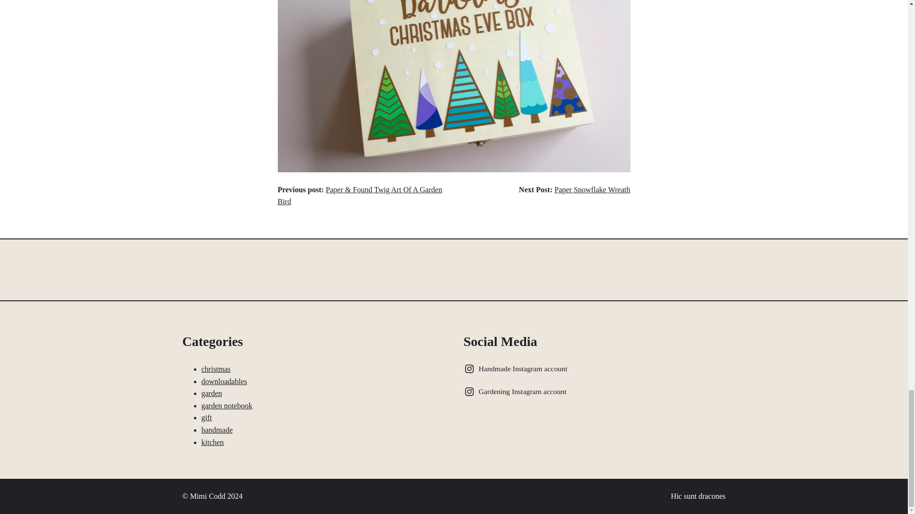  Describe the element at coordinates (212, 443) in the screenshot. I see `kitchen` at that location.